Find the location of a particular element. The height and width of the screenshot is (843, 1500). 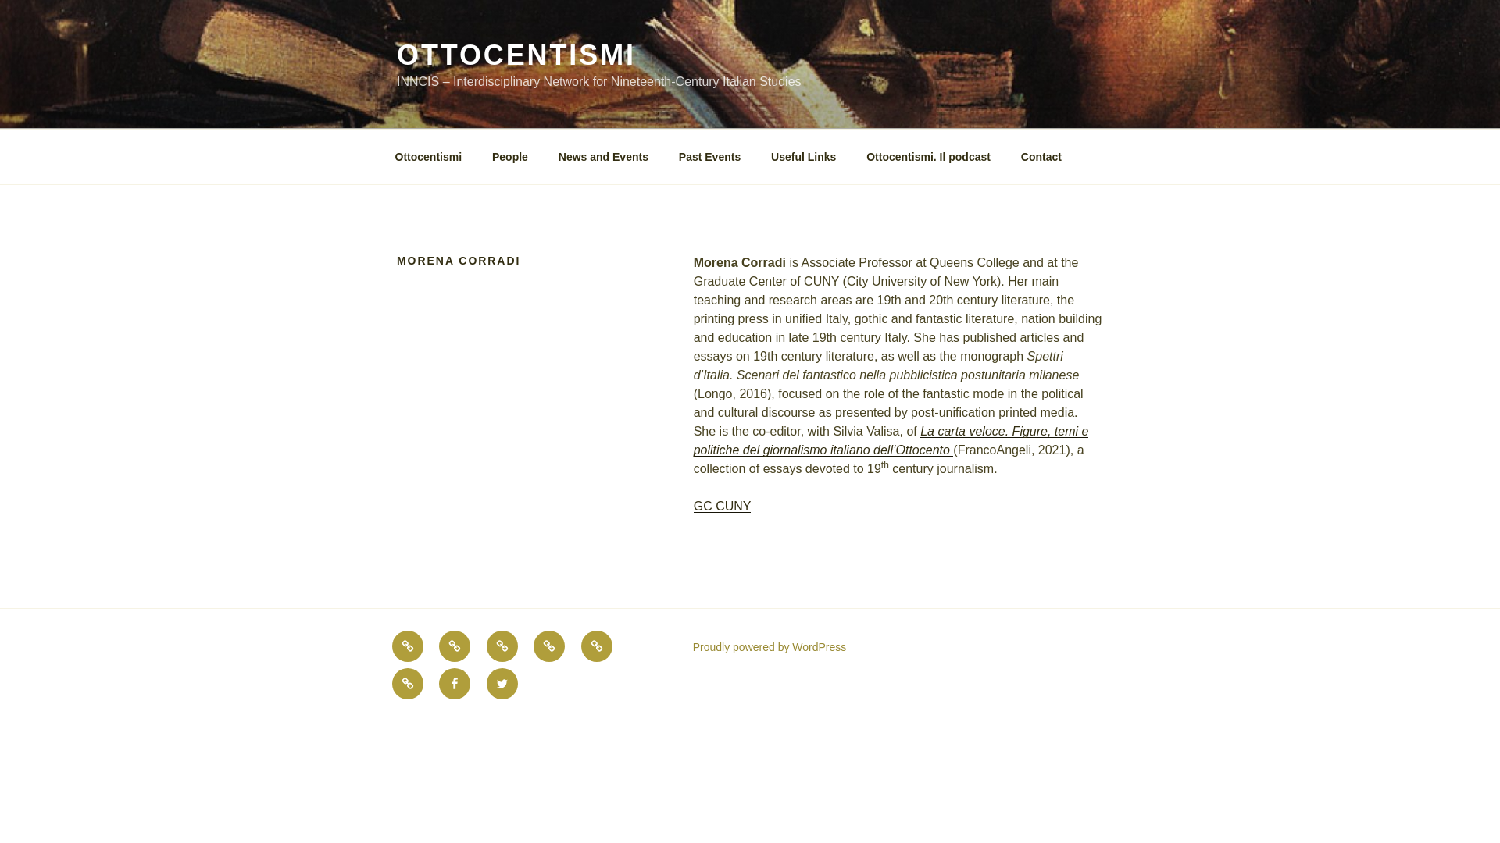

Ottocentismi. Il podcast is located at coordinates (929, 156).